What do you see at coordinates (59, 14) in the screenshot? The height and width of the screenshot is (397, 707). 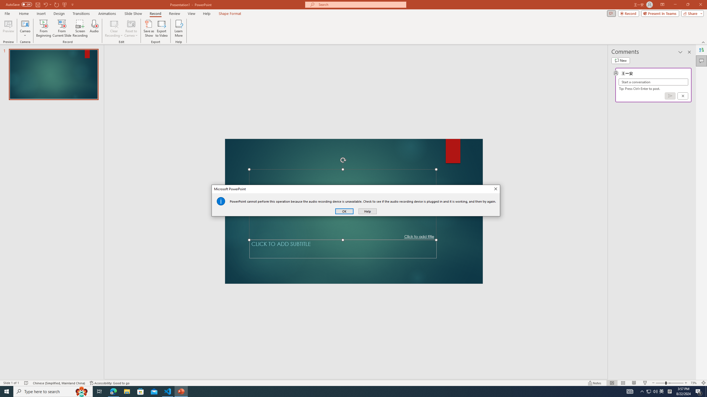 I see `Design` at bounding box center [59, 14].